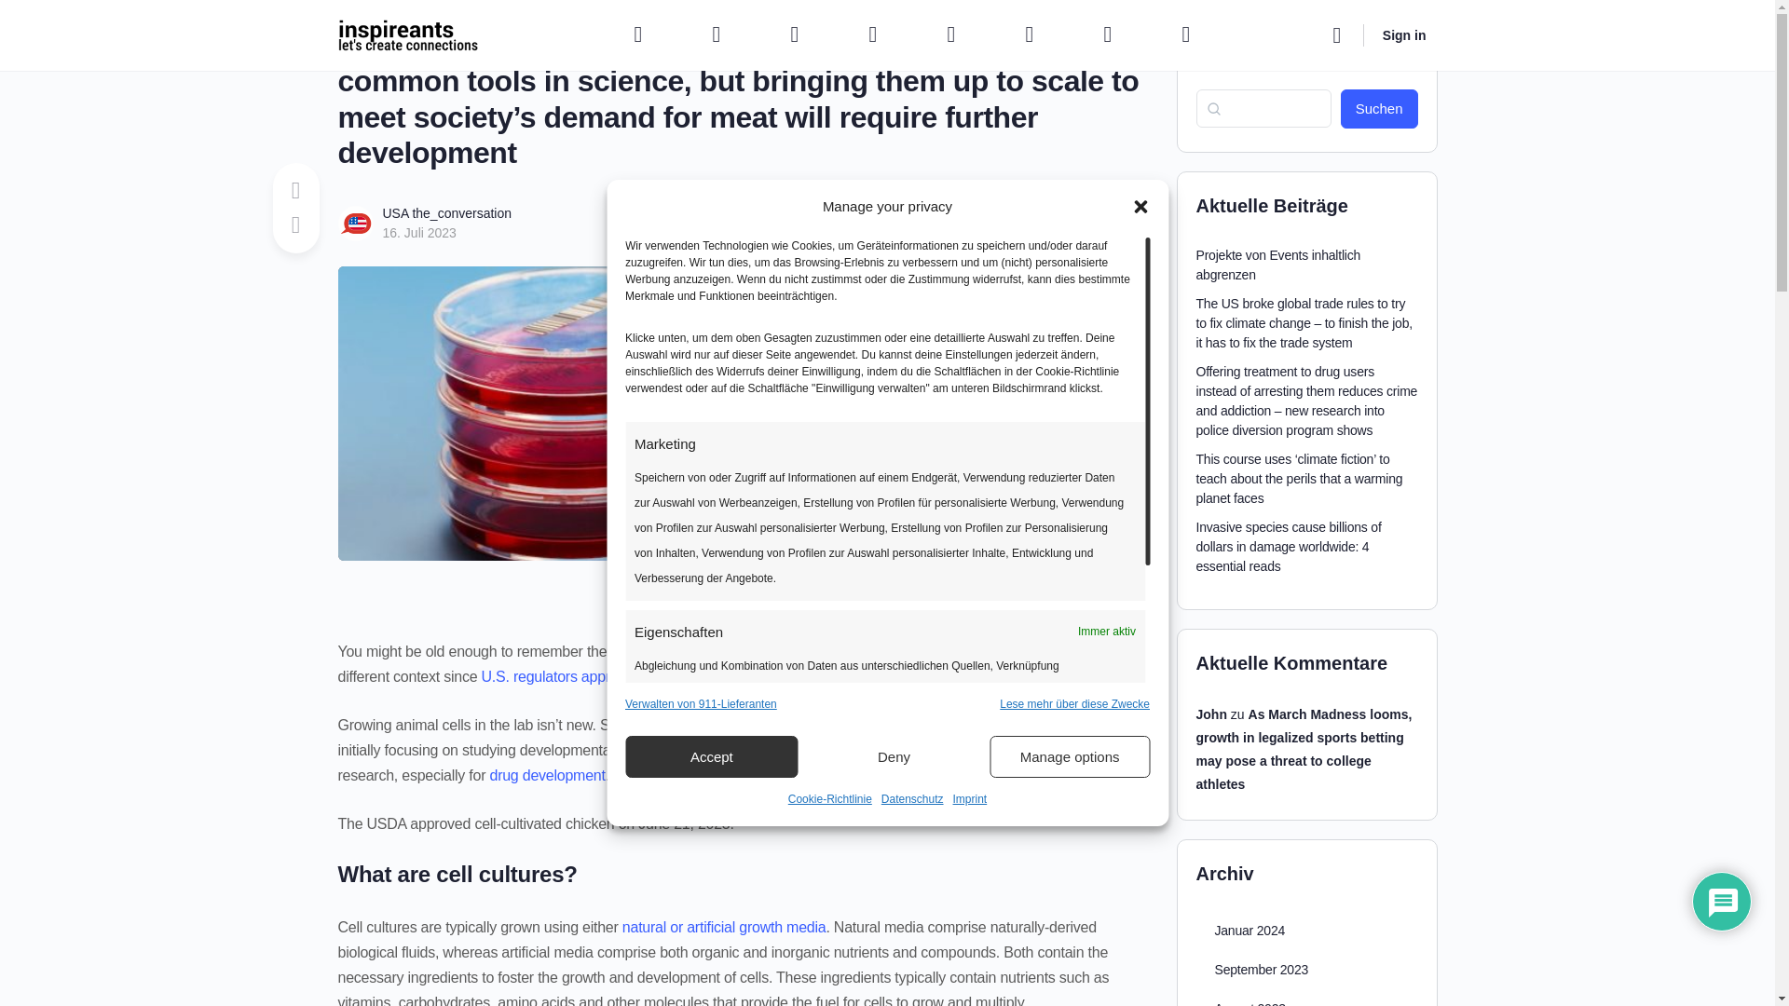 Image resolution: width=1789 pixels, height=1006 pixels. What do you see at coordinates (913, 799) in the screenshot?
I see `Datenschutz` at bounding box center [913, 799].